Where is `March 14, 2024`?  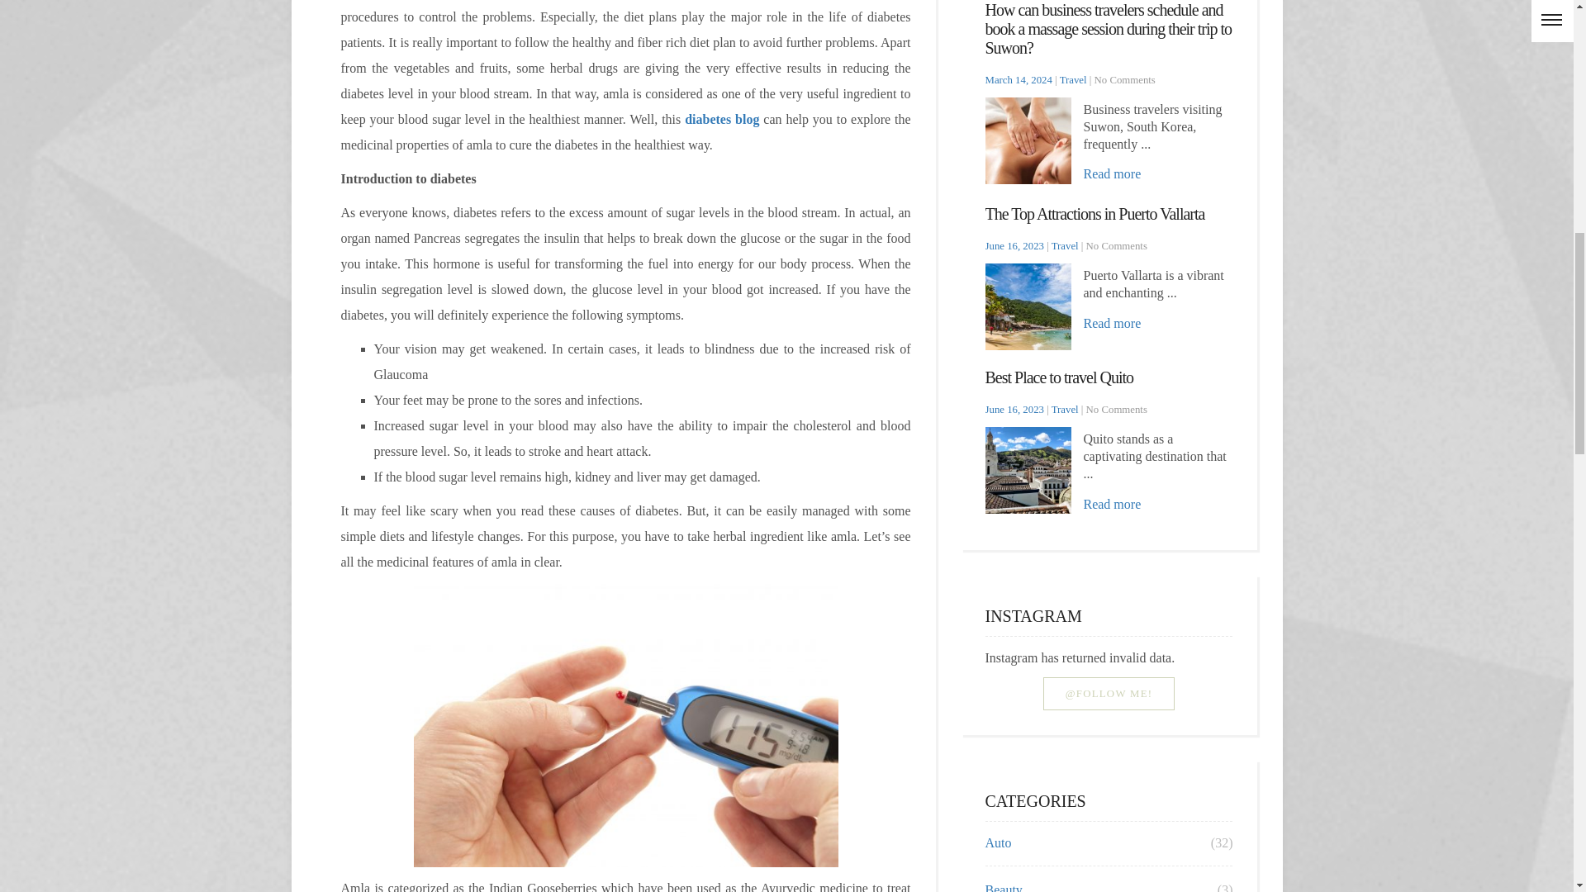 March 14, 2024 is located at coordinates (1018, 79).